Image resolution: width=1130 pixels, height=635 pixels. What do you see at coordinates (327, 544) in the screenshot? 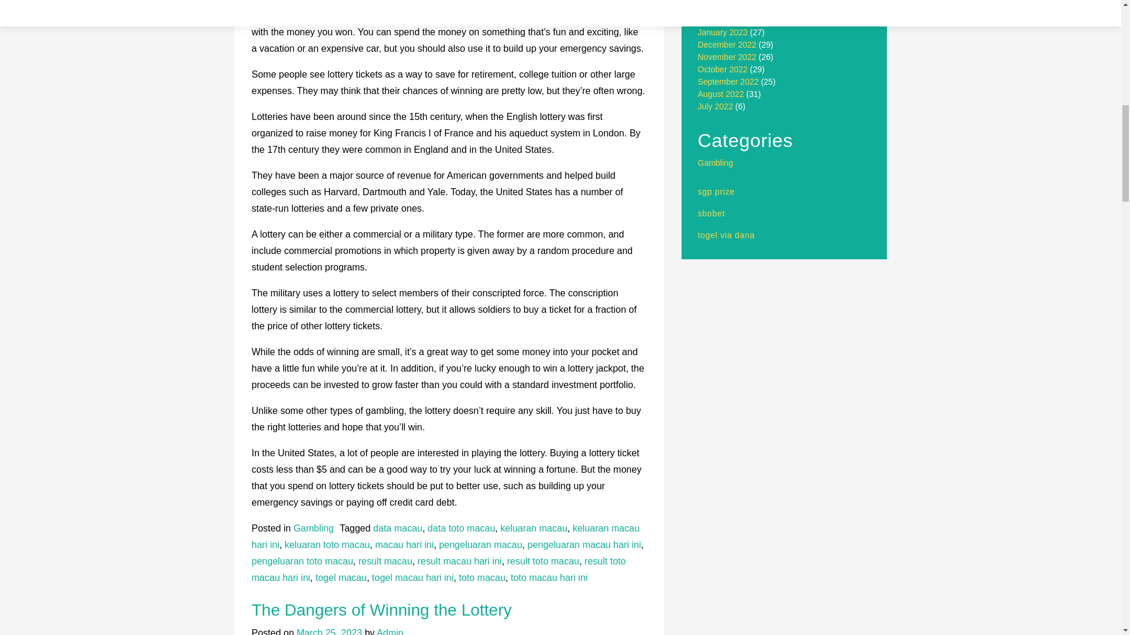
I see `keluaran toto macau` at bounding box center [327, 544].